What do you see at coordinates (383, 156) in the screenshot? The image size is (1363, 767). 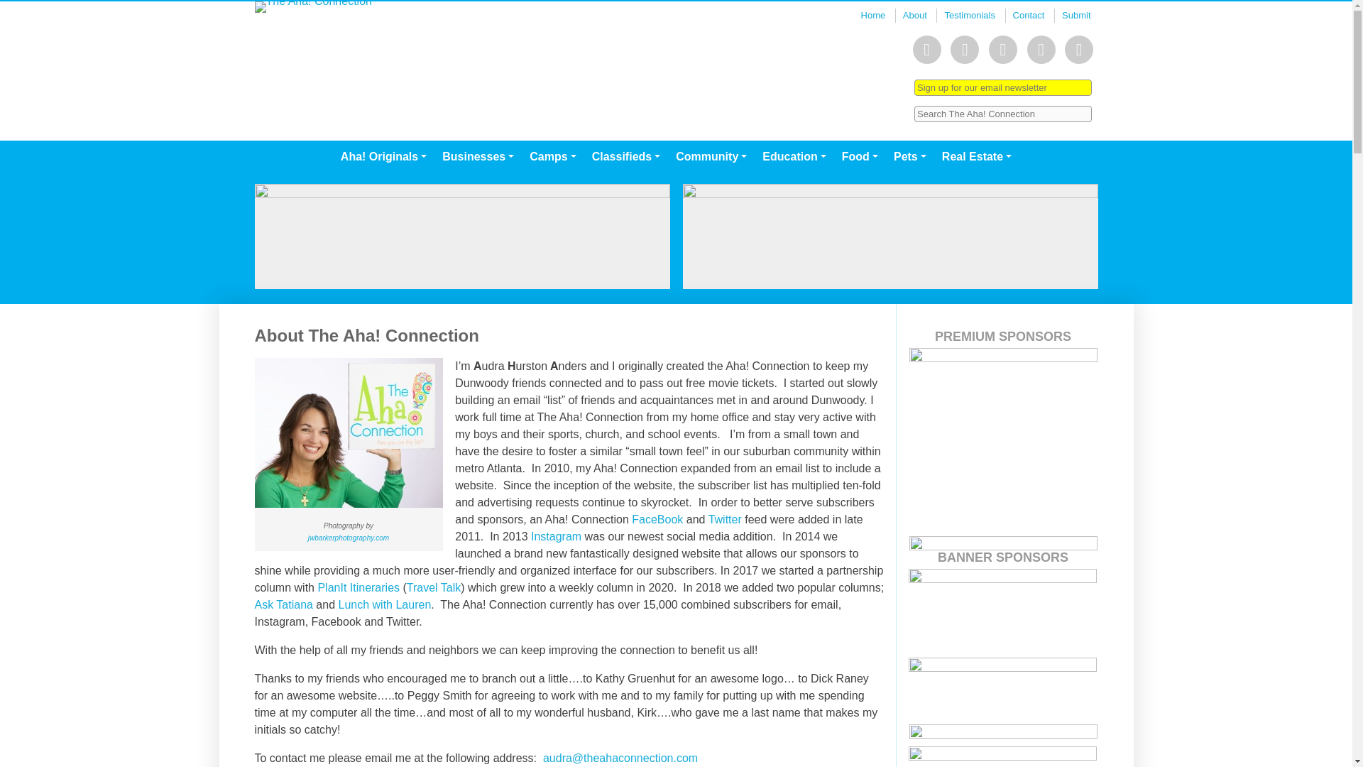 I see `Aha! Originals` at bounding box center [383, 156].